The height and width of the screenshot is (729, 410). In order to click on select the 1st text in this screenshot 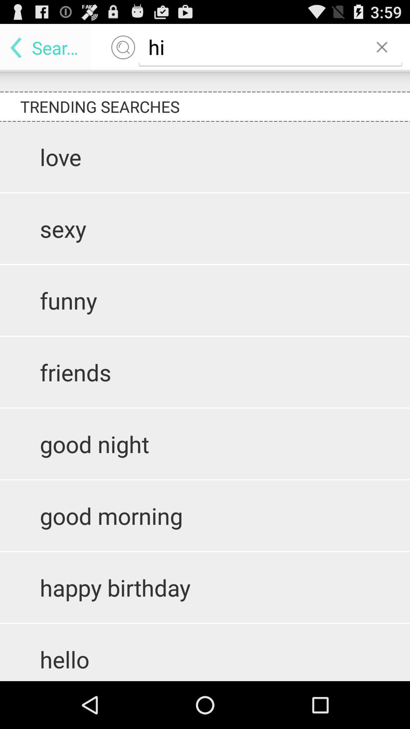, I will do `click(339, 153)`.